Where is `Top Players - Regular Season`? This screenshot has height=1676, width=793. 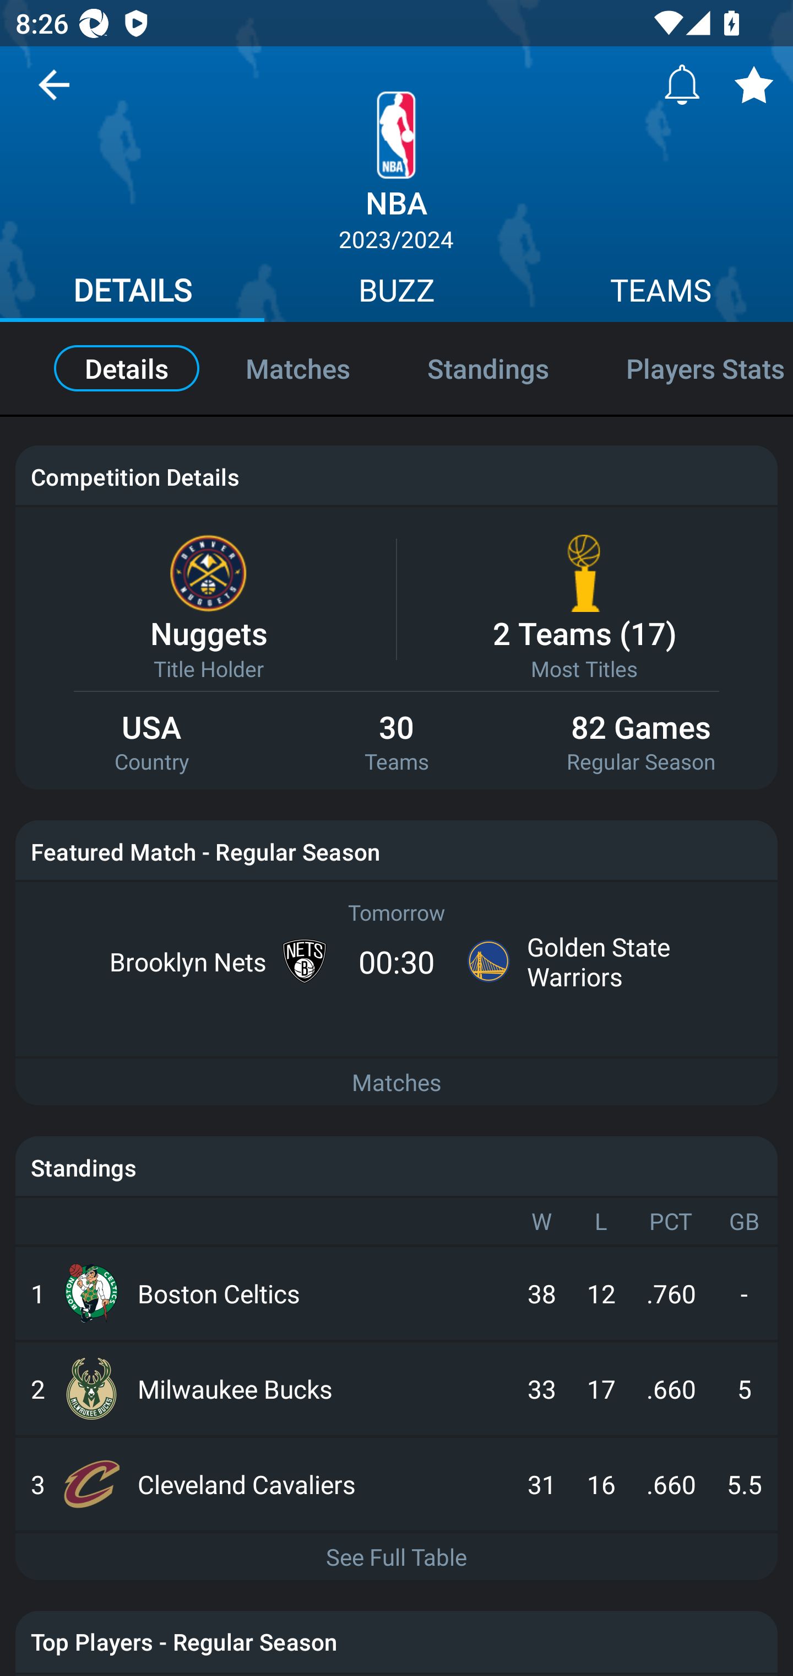 Top Players - Regular Season is located at coordinates (397, 1641).